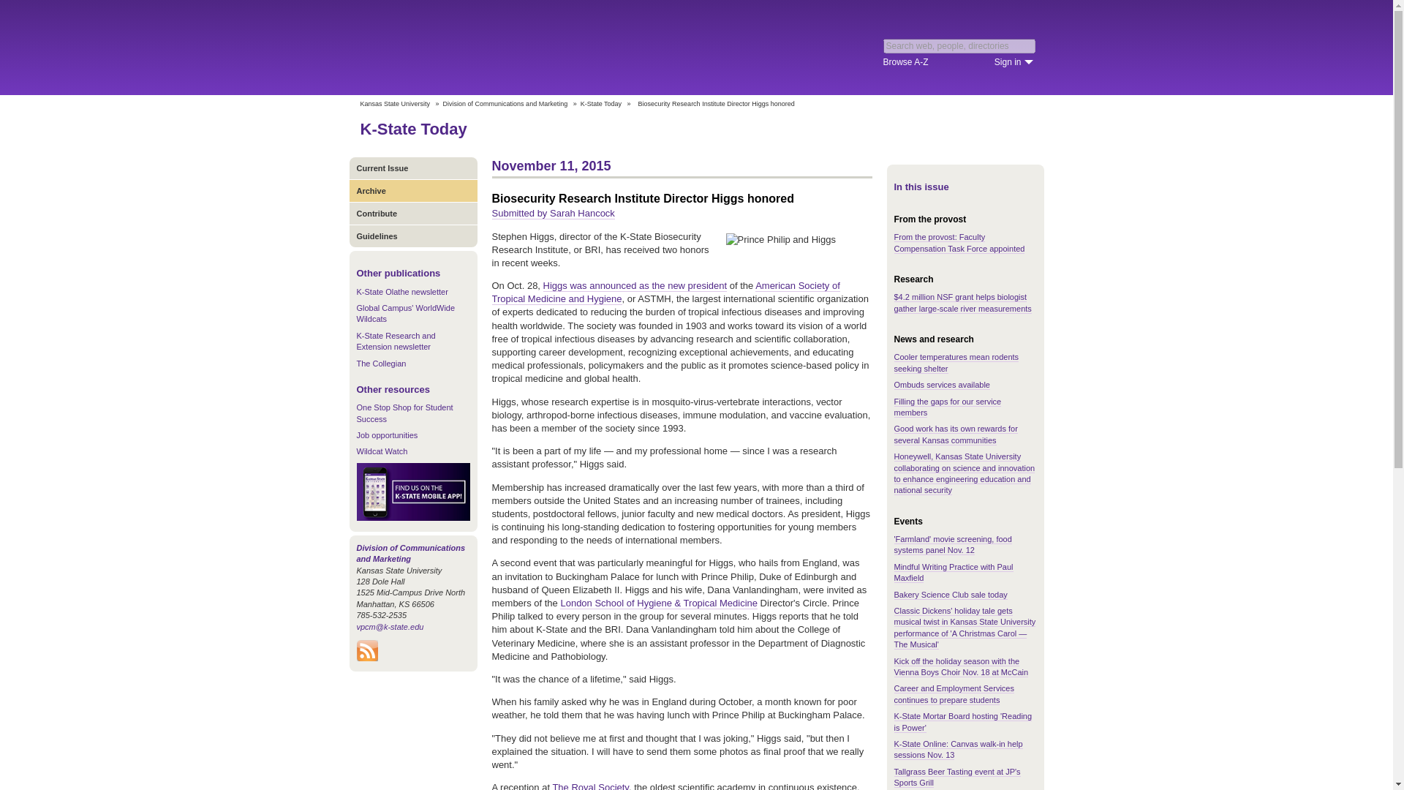  What do you see at coordinates (959, 45) in the screenshot?
I see `Search web, people, directories` at bounding box center [959, 45].